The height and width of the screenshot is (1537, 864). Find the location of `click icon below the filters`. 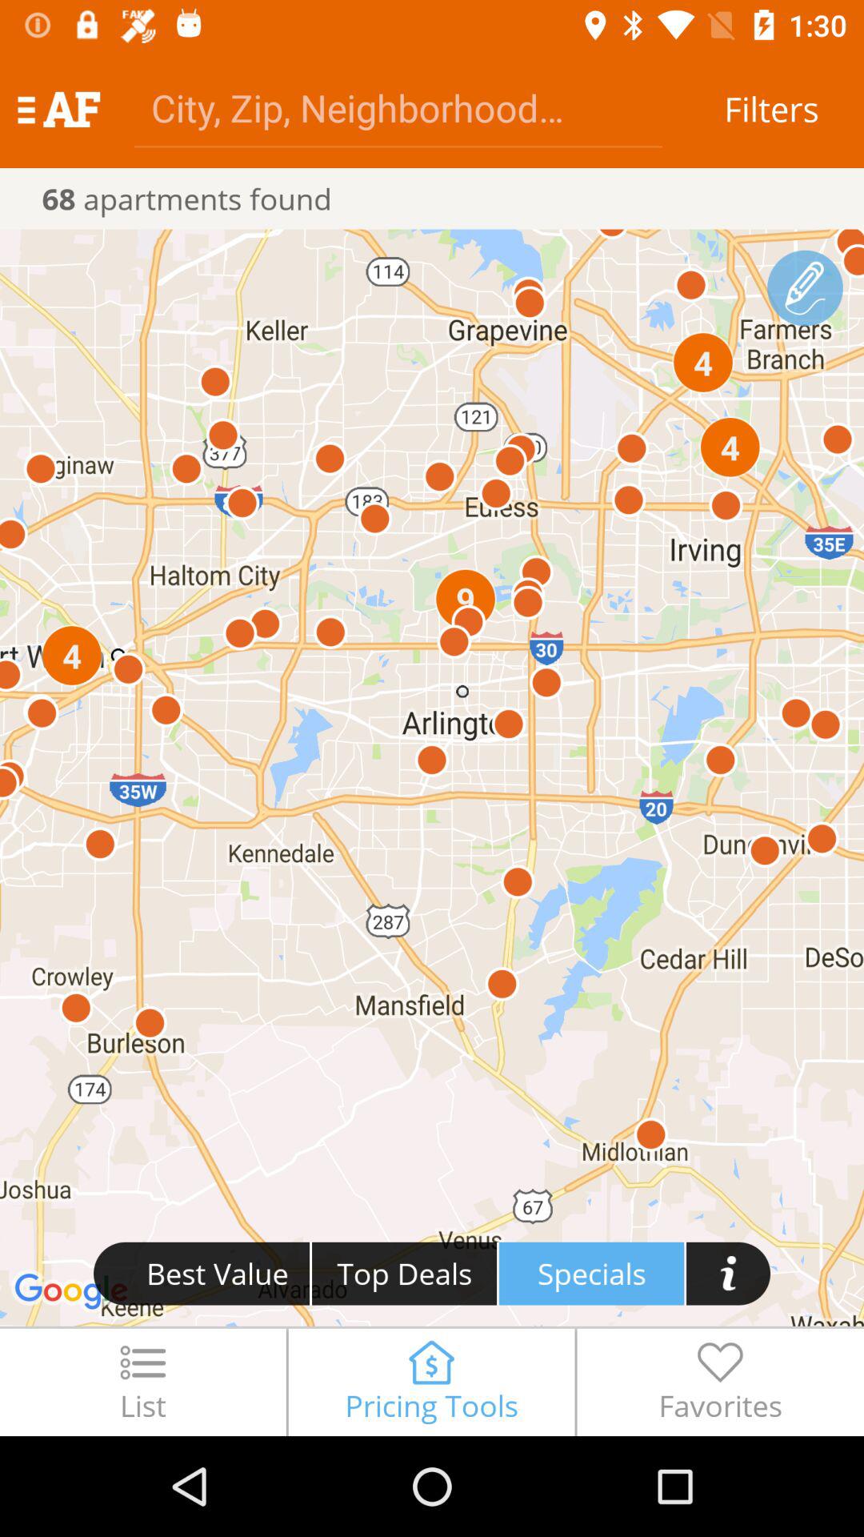

click icon below the filters is located at coordinates (805, 288).